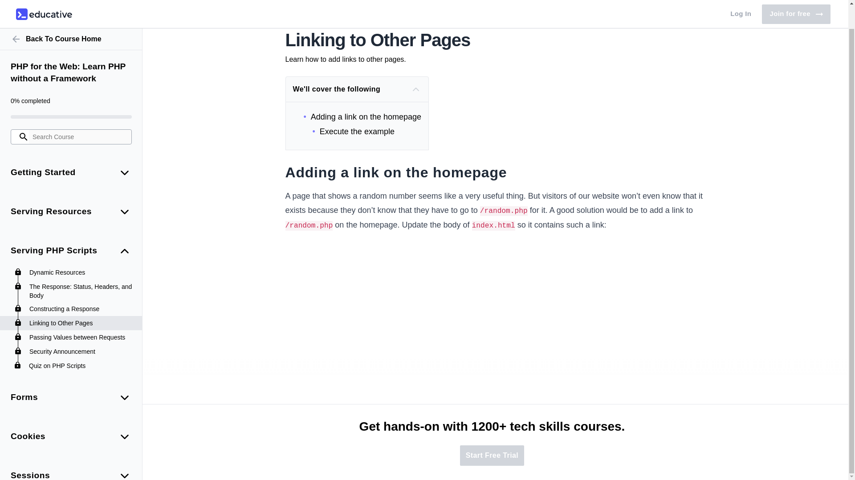 This screenshot has width=855, height=480. What do you see at coordinates (741, 2) in the screenshot?
I see `Log In` at bounding box center [741, 2].